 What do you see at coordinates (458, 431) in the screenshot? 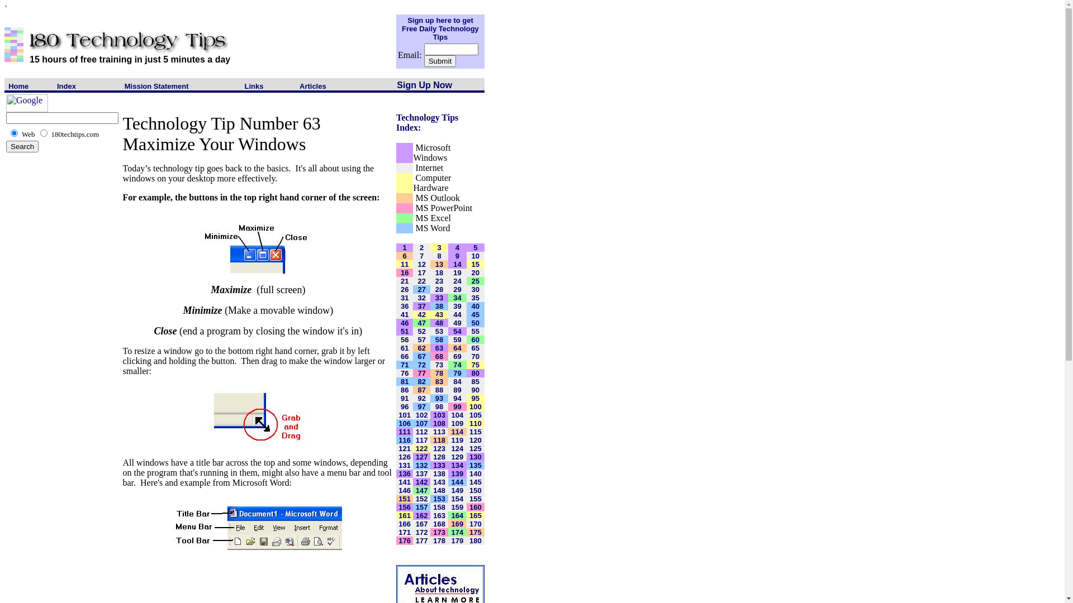
I see `114` at bounding box center [458, 431].